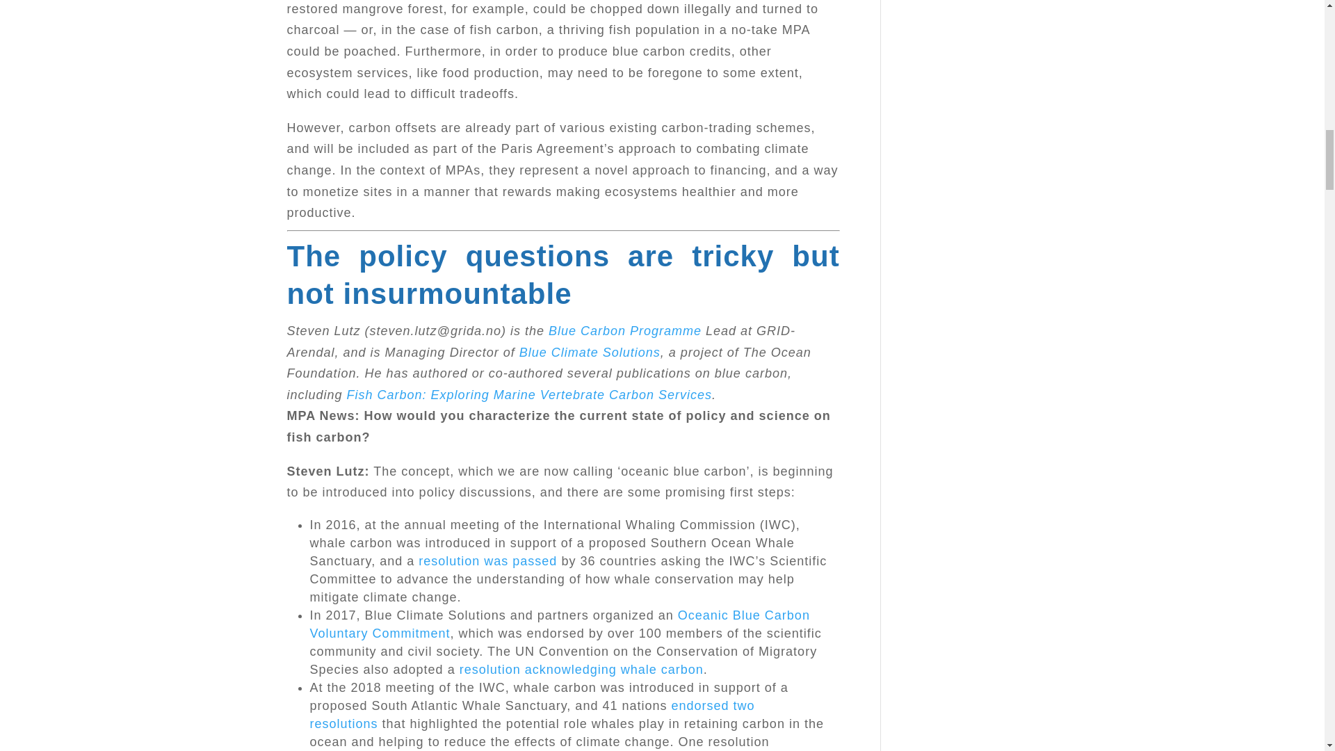  Describe the element at coordinates (560, 624) in the screenshot. I see `Oceanic Blue Carbon Voluntary Commitment` at that location.